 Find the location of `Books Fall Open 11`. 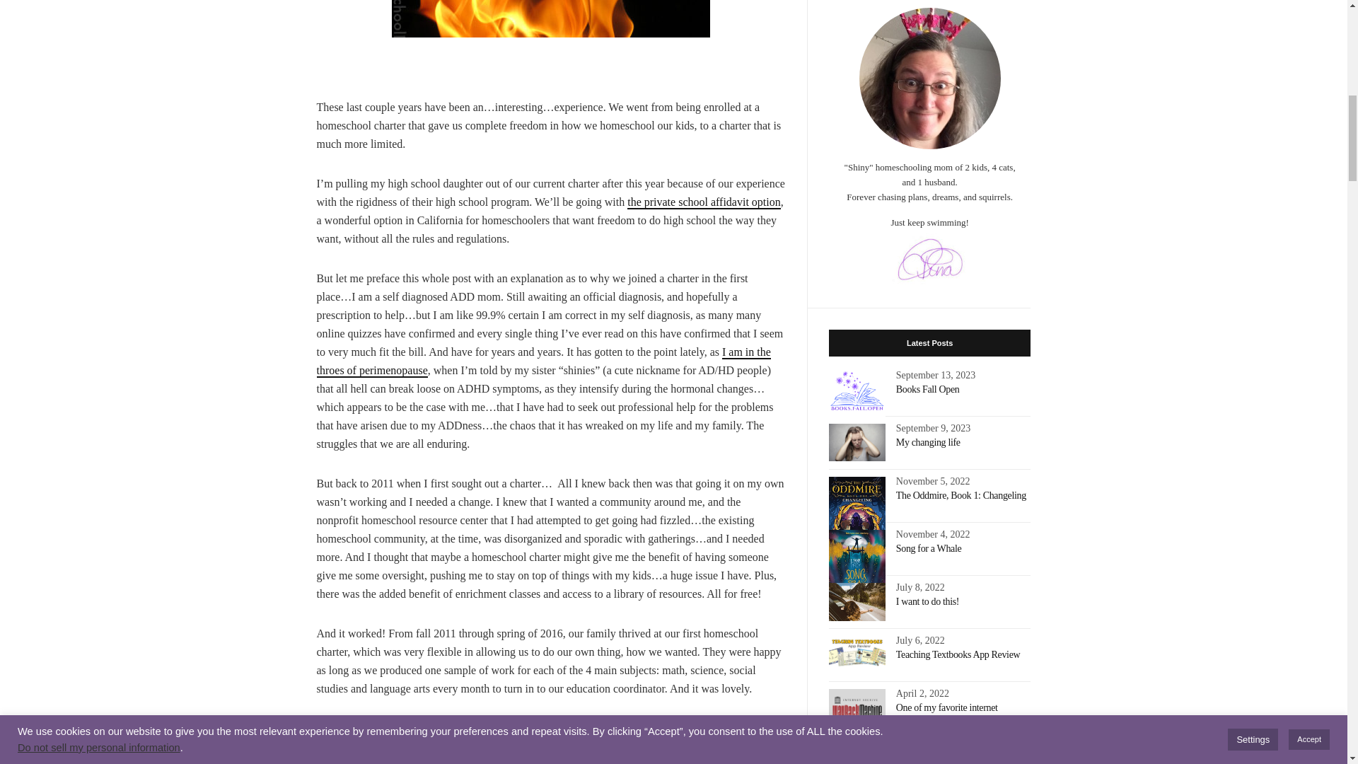

Books Fall Open 11 is located at coordinates (857, 397).